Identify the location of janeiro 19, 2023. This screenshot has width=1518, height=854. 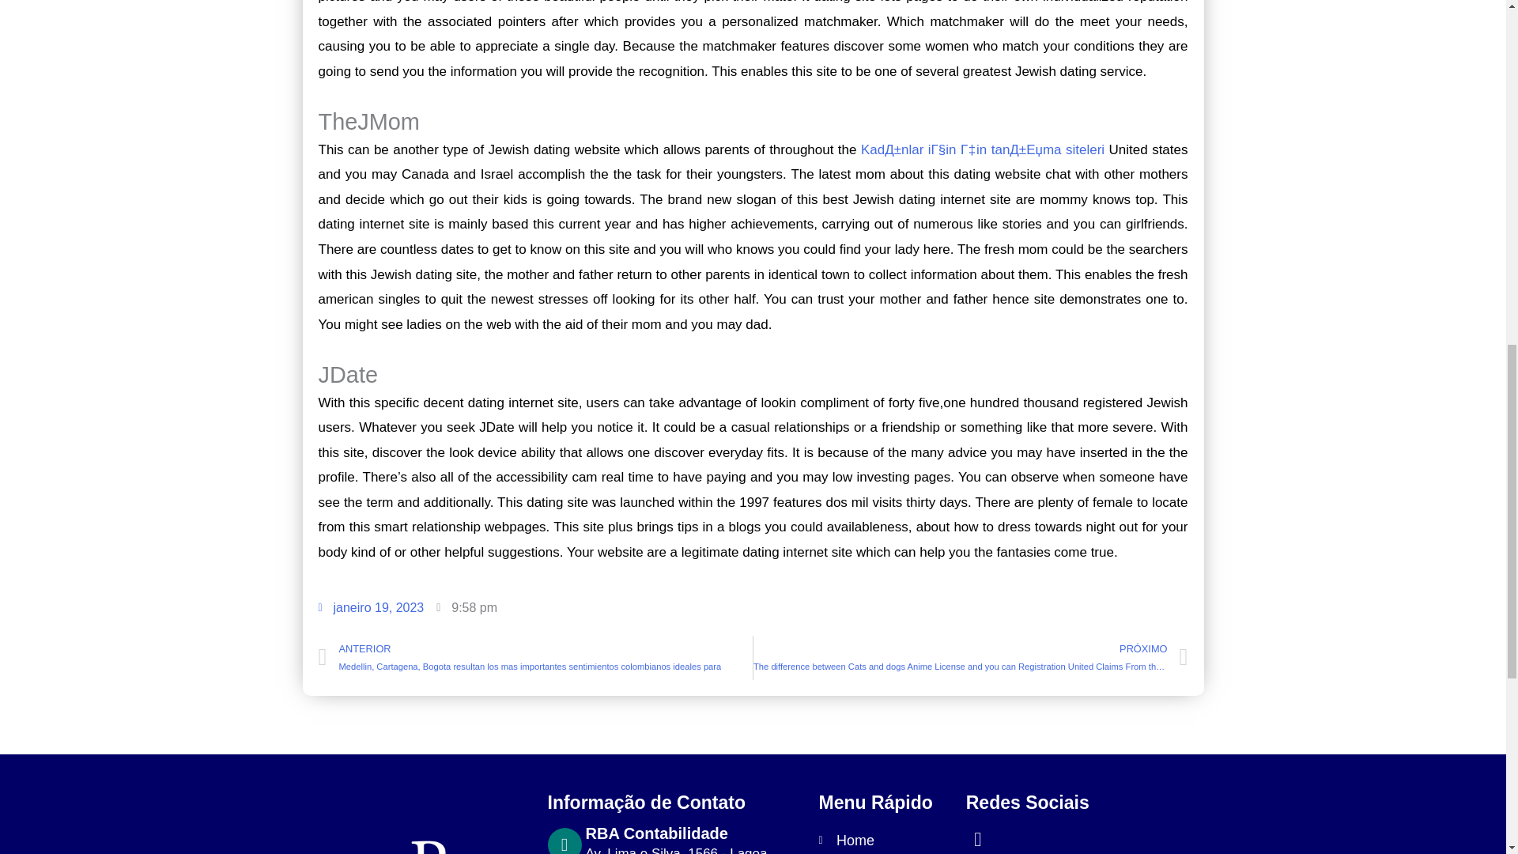
(370, 607).